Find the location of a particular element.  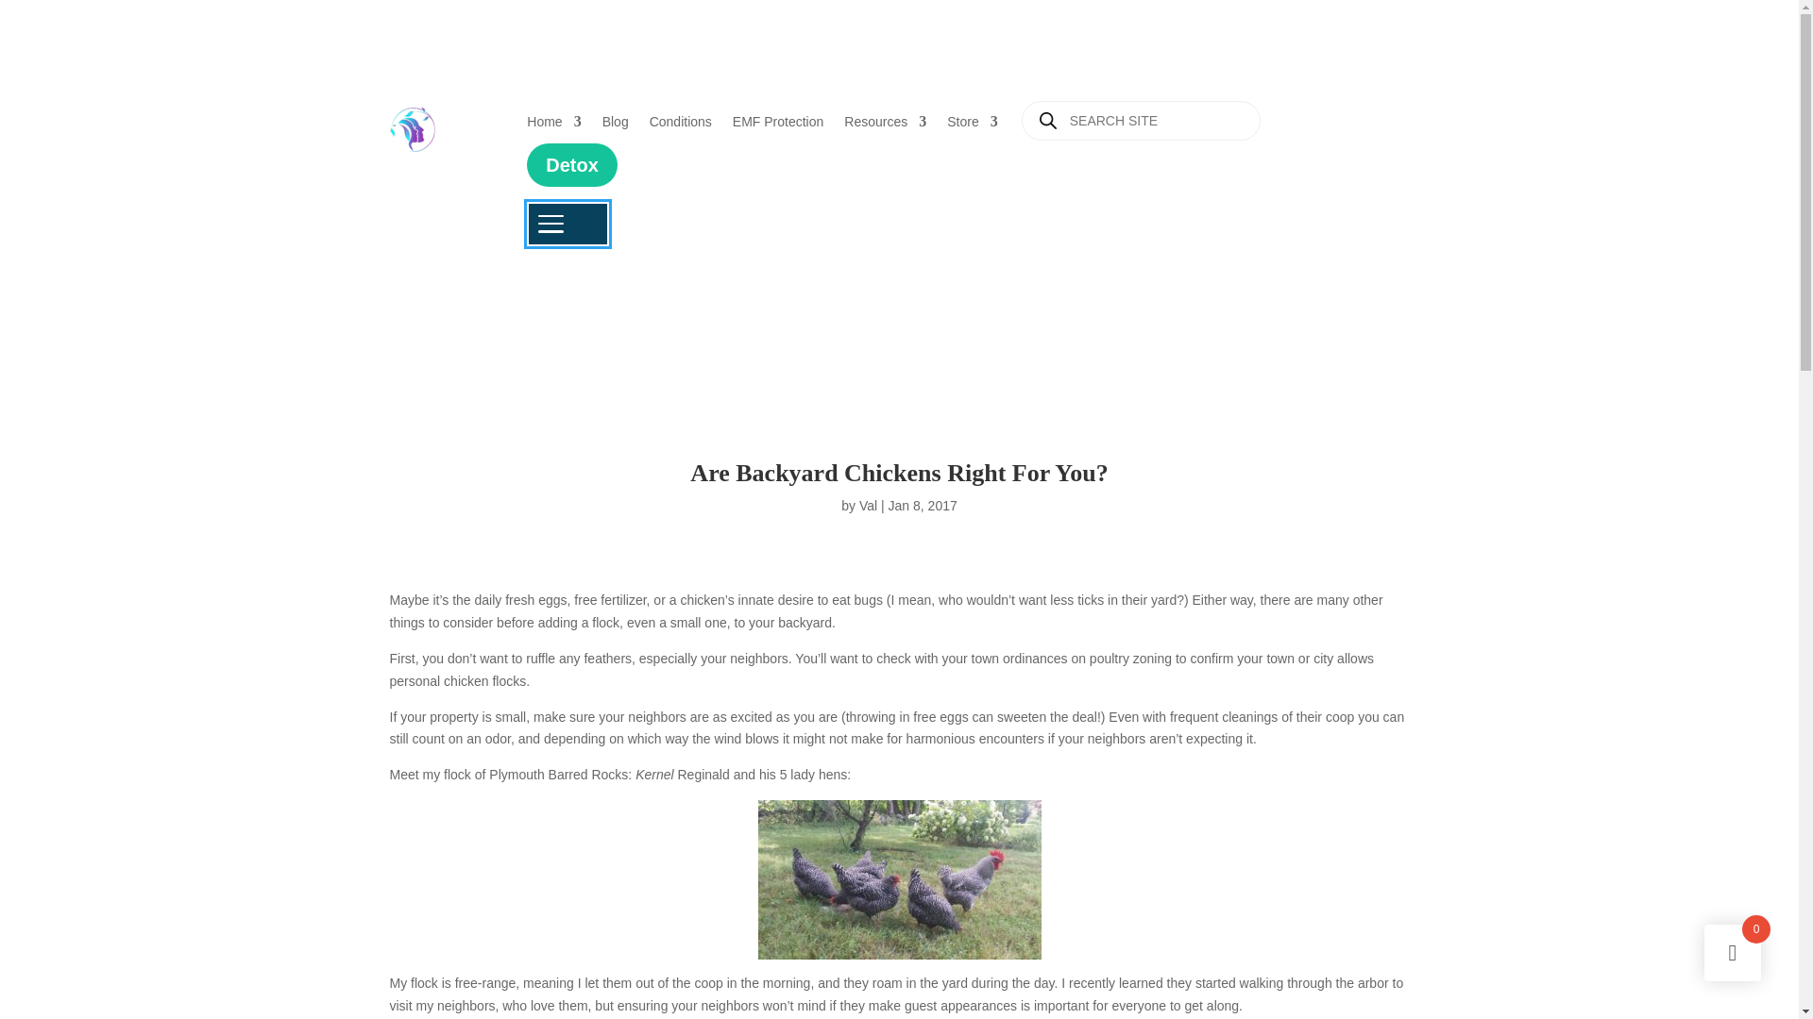

Home is located at coordinates (553, 129).